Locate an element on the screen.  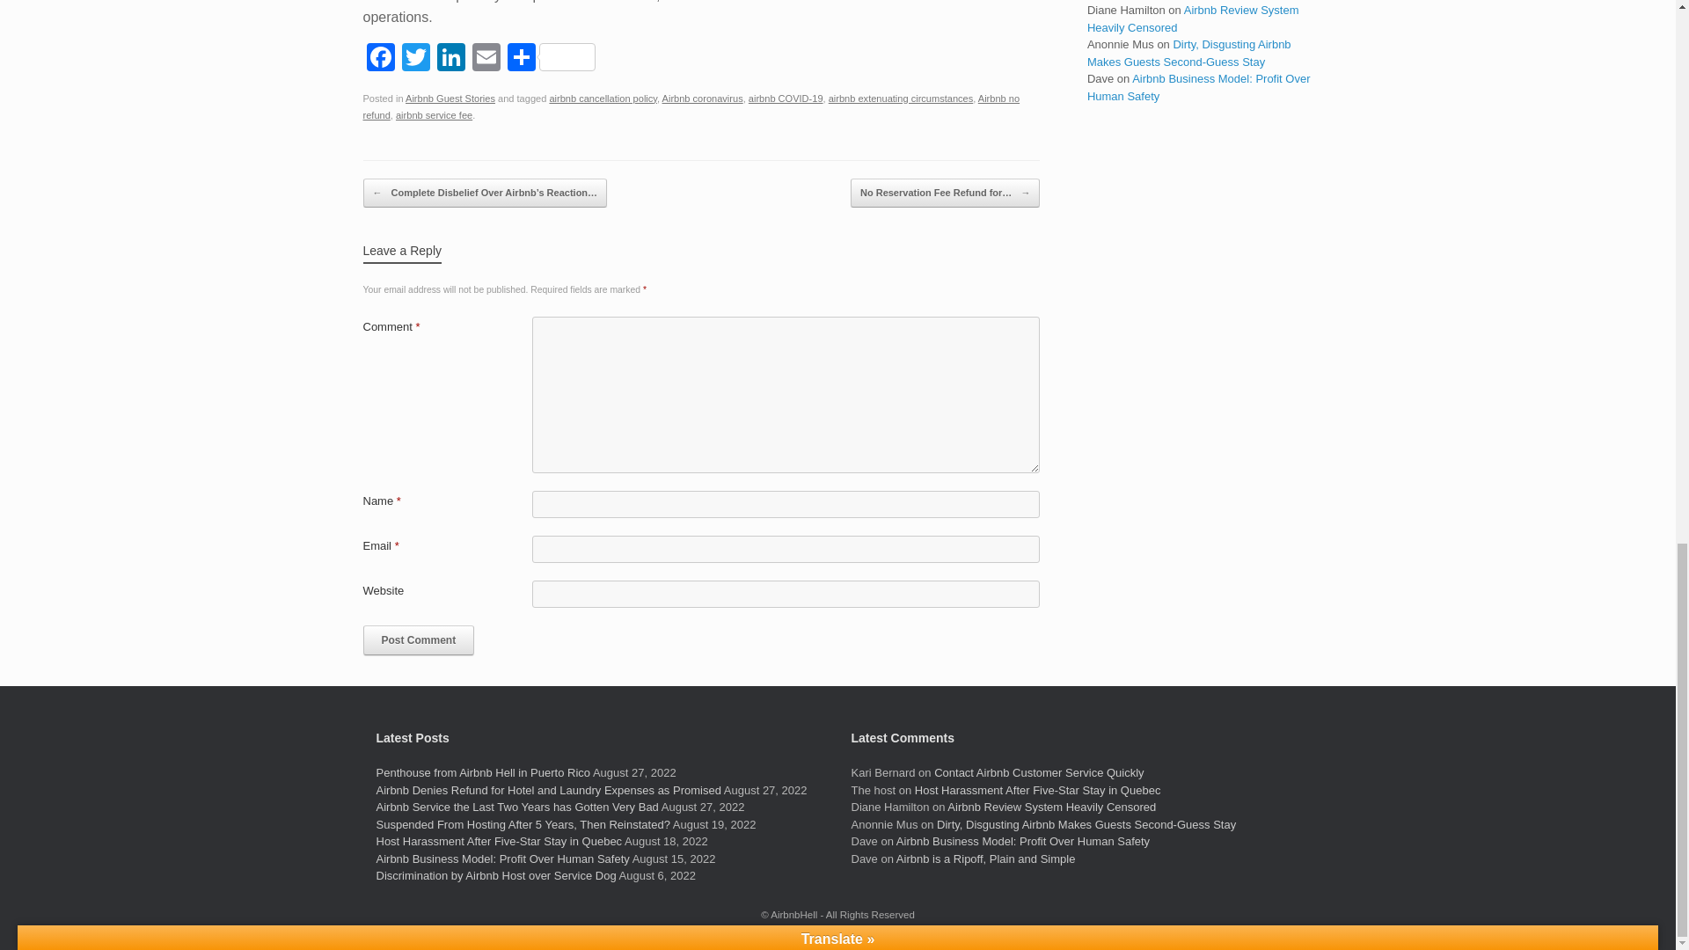
Facebook is located at coordinates (380, 59).